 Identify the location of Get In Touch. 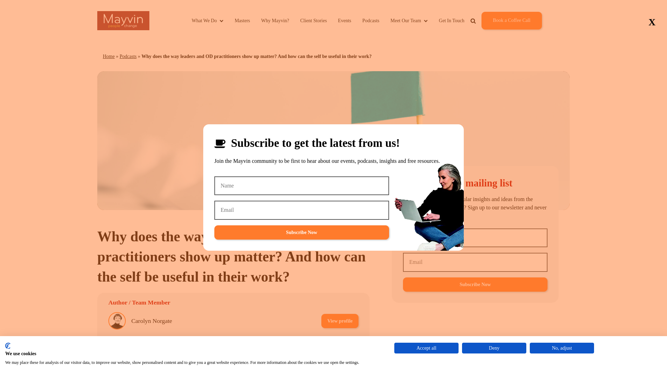
(452, 20).